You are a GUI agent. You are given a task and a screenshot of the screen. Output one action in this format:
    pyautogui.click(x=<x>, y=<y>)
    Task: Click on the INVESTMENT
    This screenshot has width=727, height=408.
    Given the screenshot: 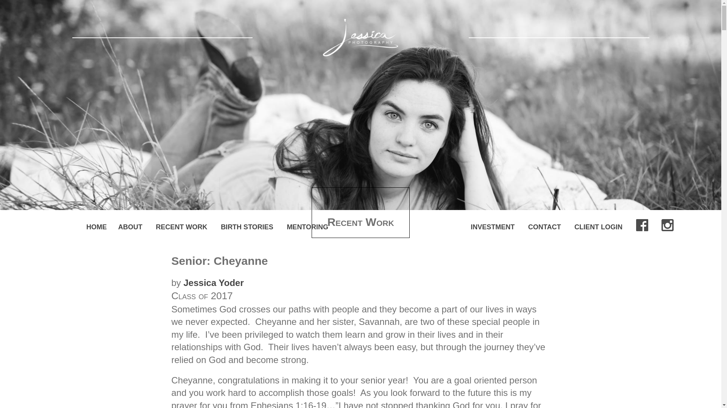 What is the action you would take?
    pyautogui.click(x=492, y=227)
    